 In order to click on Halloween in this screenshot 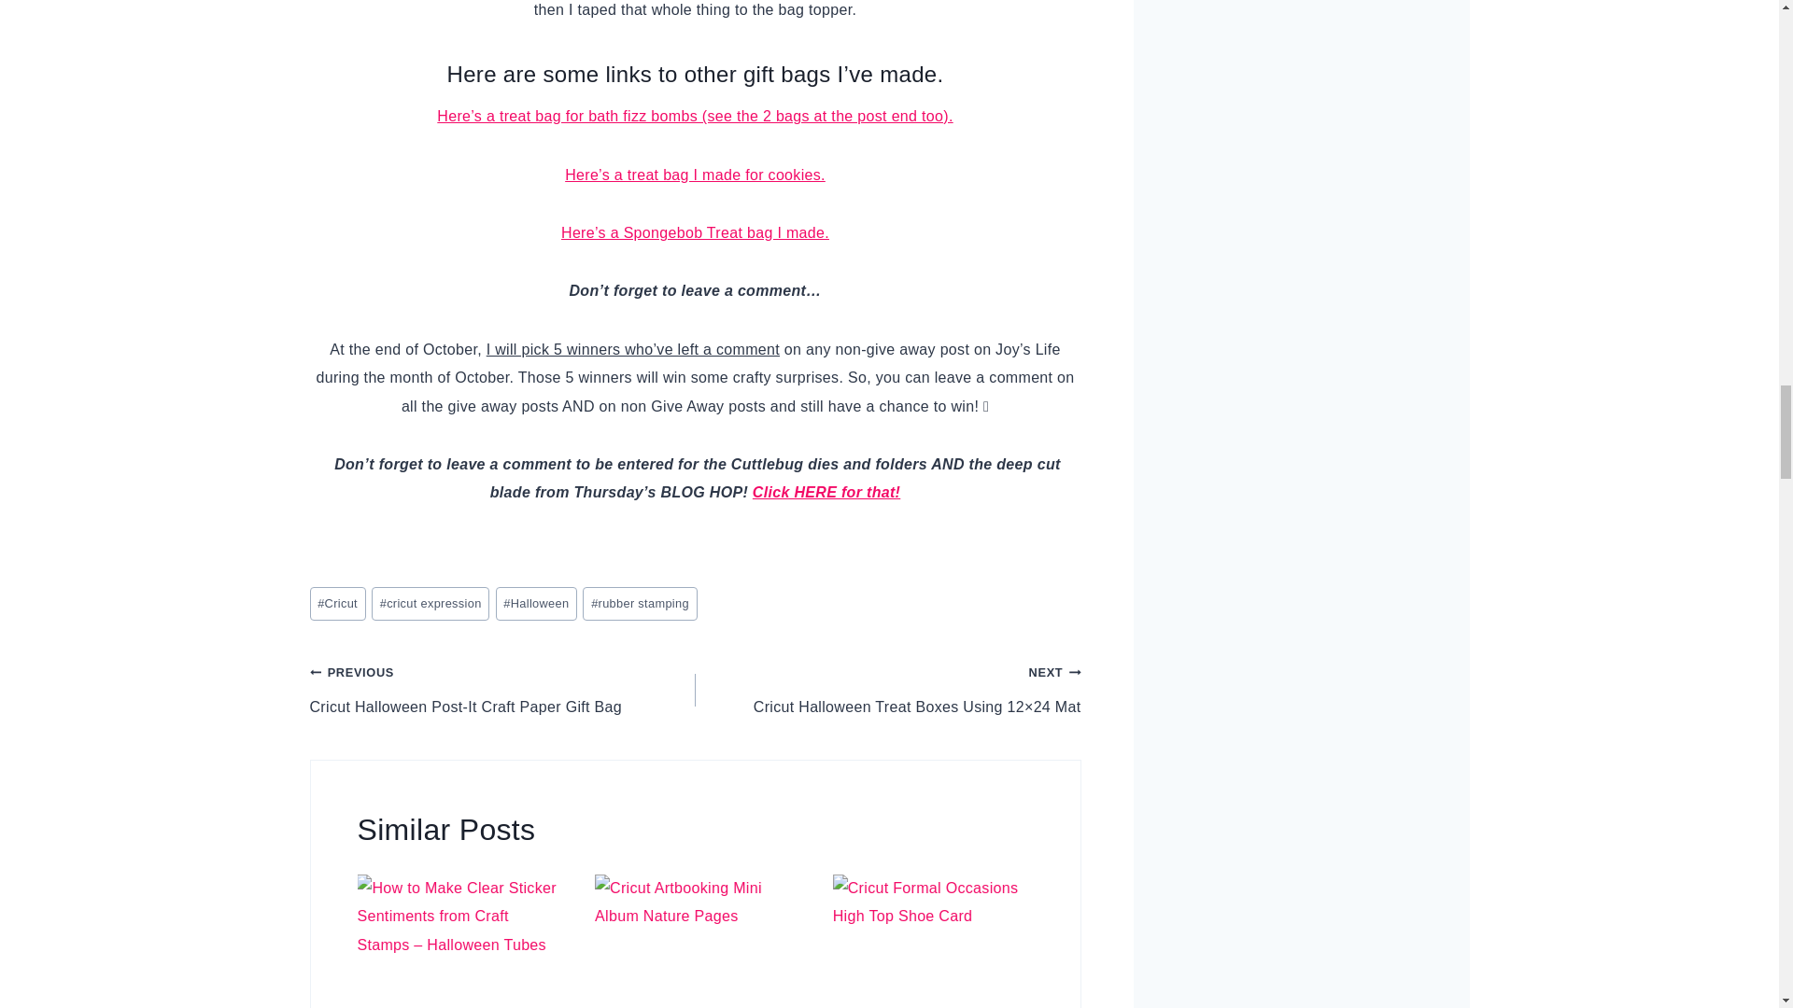, I will do `click(536, 604)`.